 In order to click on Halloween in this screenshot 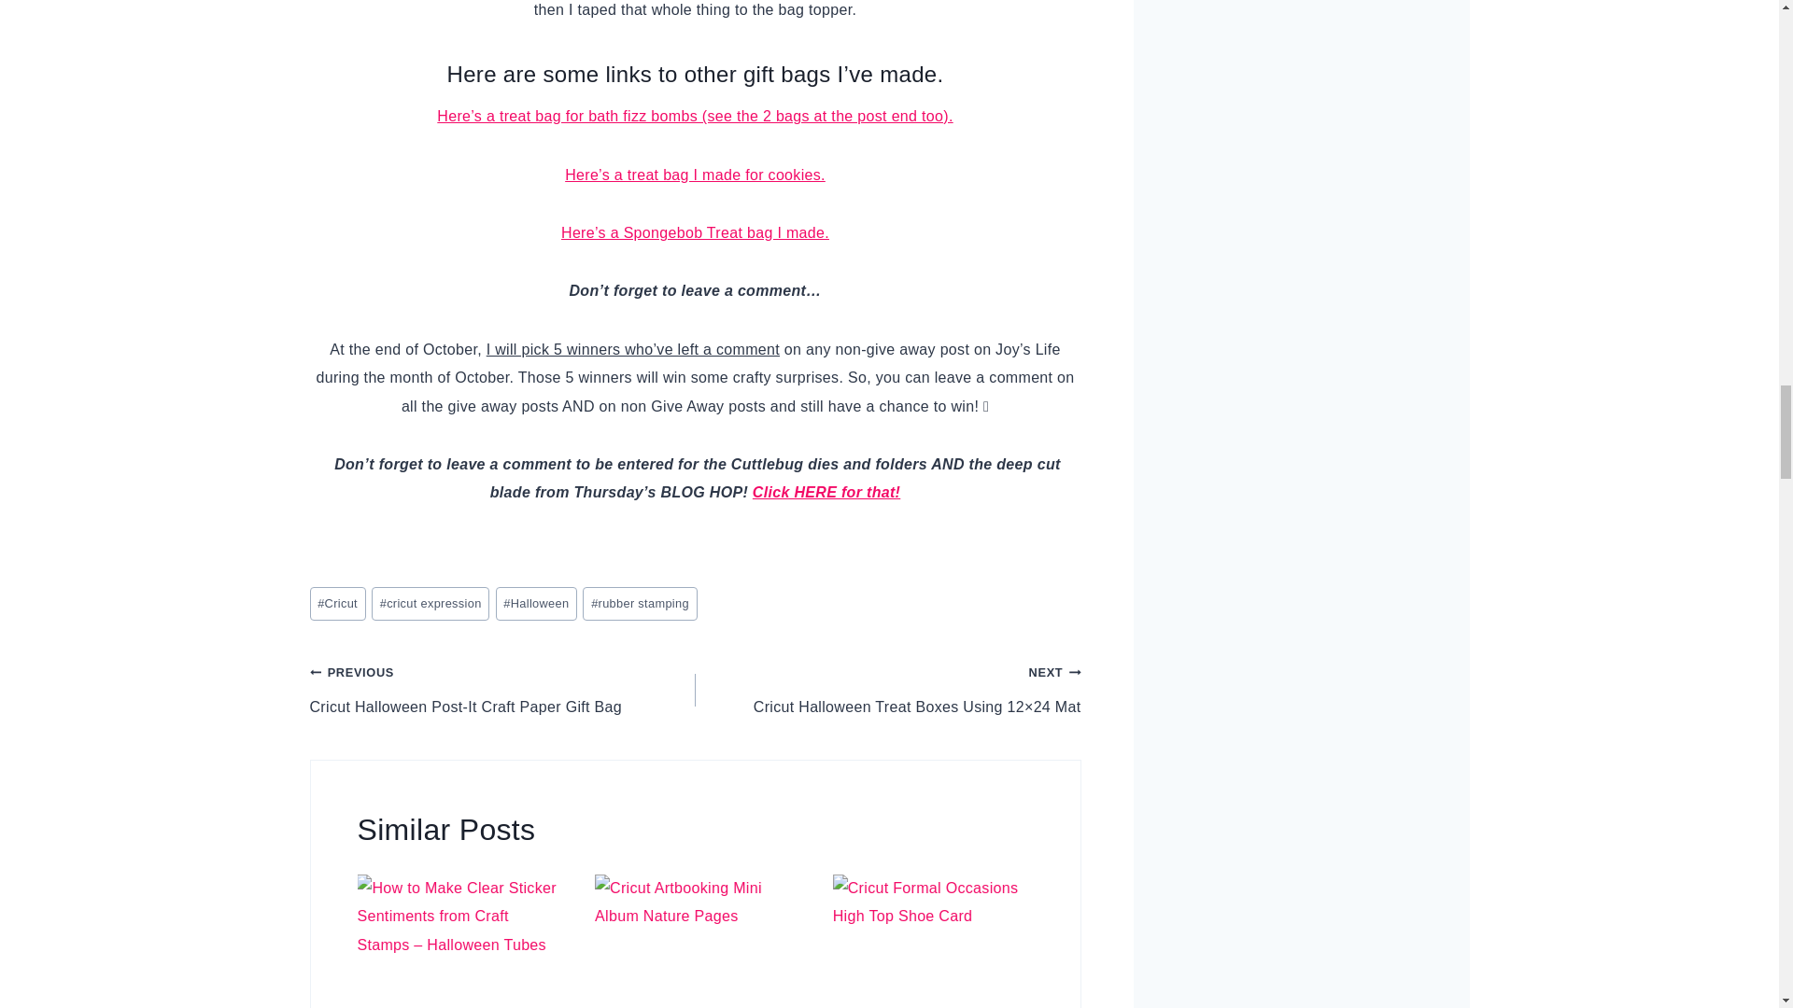, I will do `click(536, 604)`.